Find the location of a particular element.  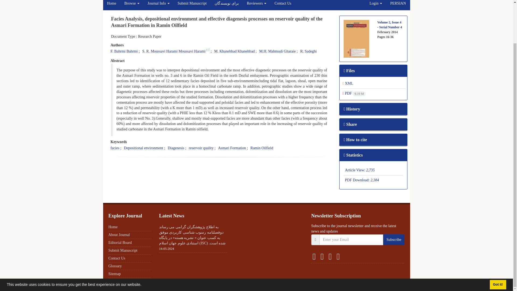

M. Khanehbad Khanehbad is located at coordinates (235, 51).